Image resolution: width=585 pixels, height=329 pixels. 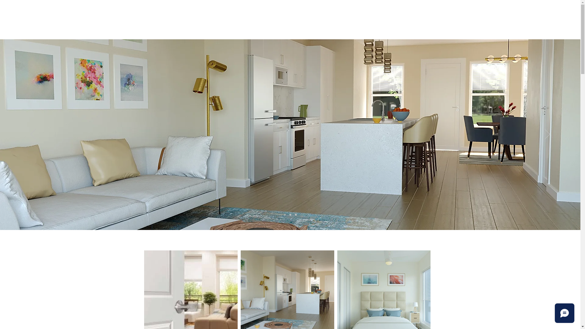 I want to click on LEARN MORE, so click(x=365, y=32).